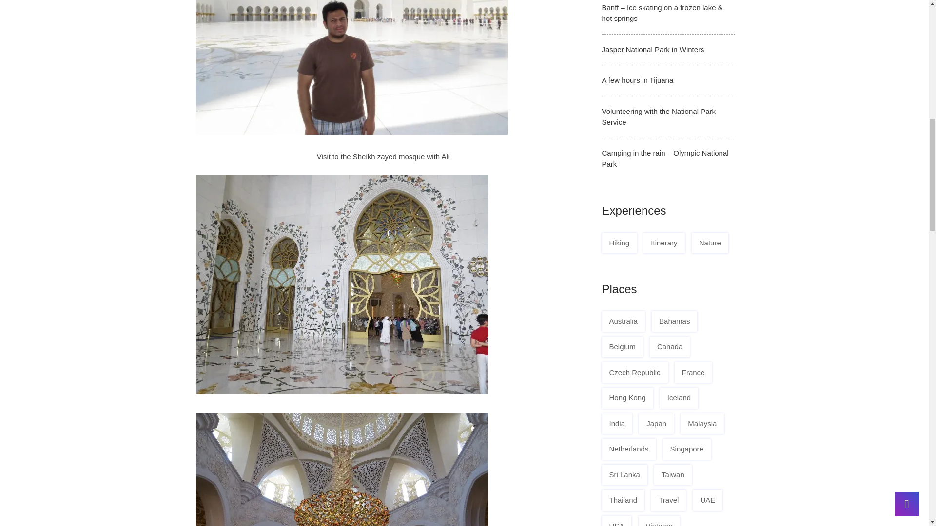 This screenshot has width=936, height=526. Describe the element at coordinates (686, 449) in the screenshot. I see `Singapore` at that location.